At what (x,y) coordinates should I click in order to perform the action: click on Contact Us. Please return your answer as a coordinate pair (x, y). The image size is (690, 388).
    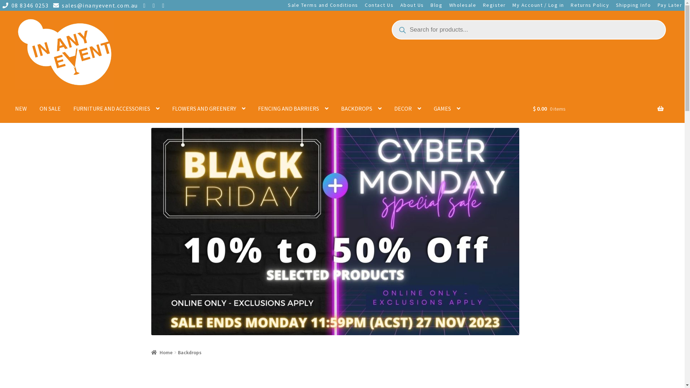
    Looking at the image, I should click on (379, 5).